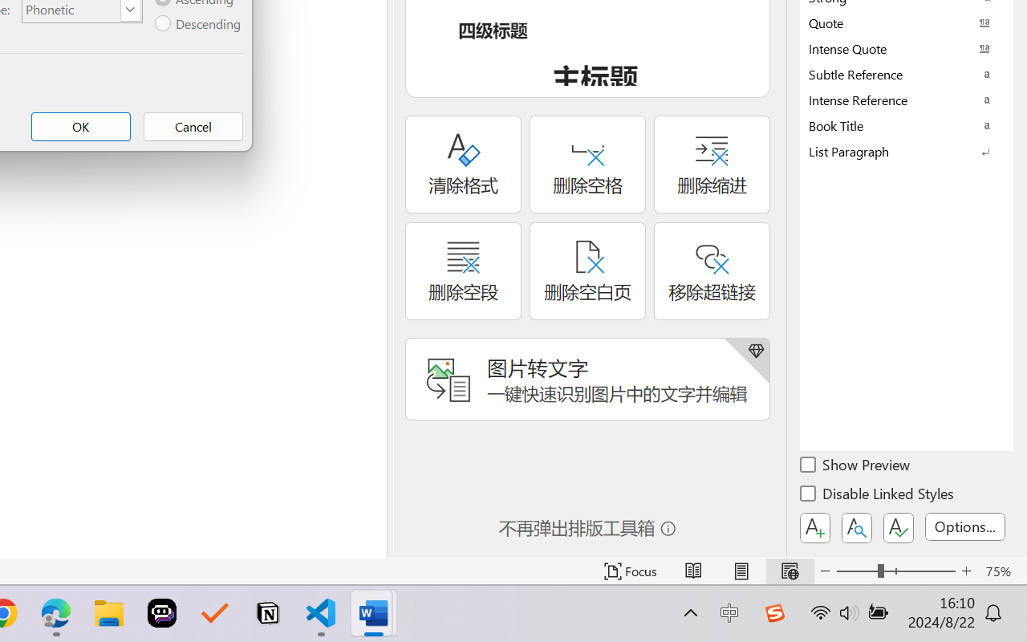 This screenshot has height=642, width=1027. Describe the element at coordinates (199, 24) in the screenshot. I see `Descending` at that location.